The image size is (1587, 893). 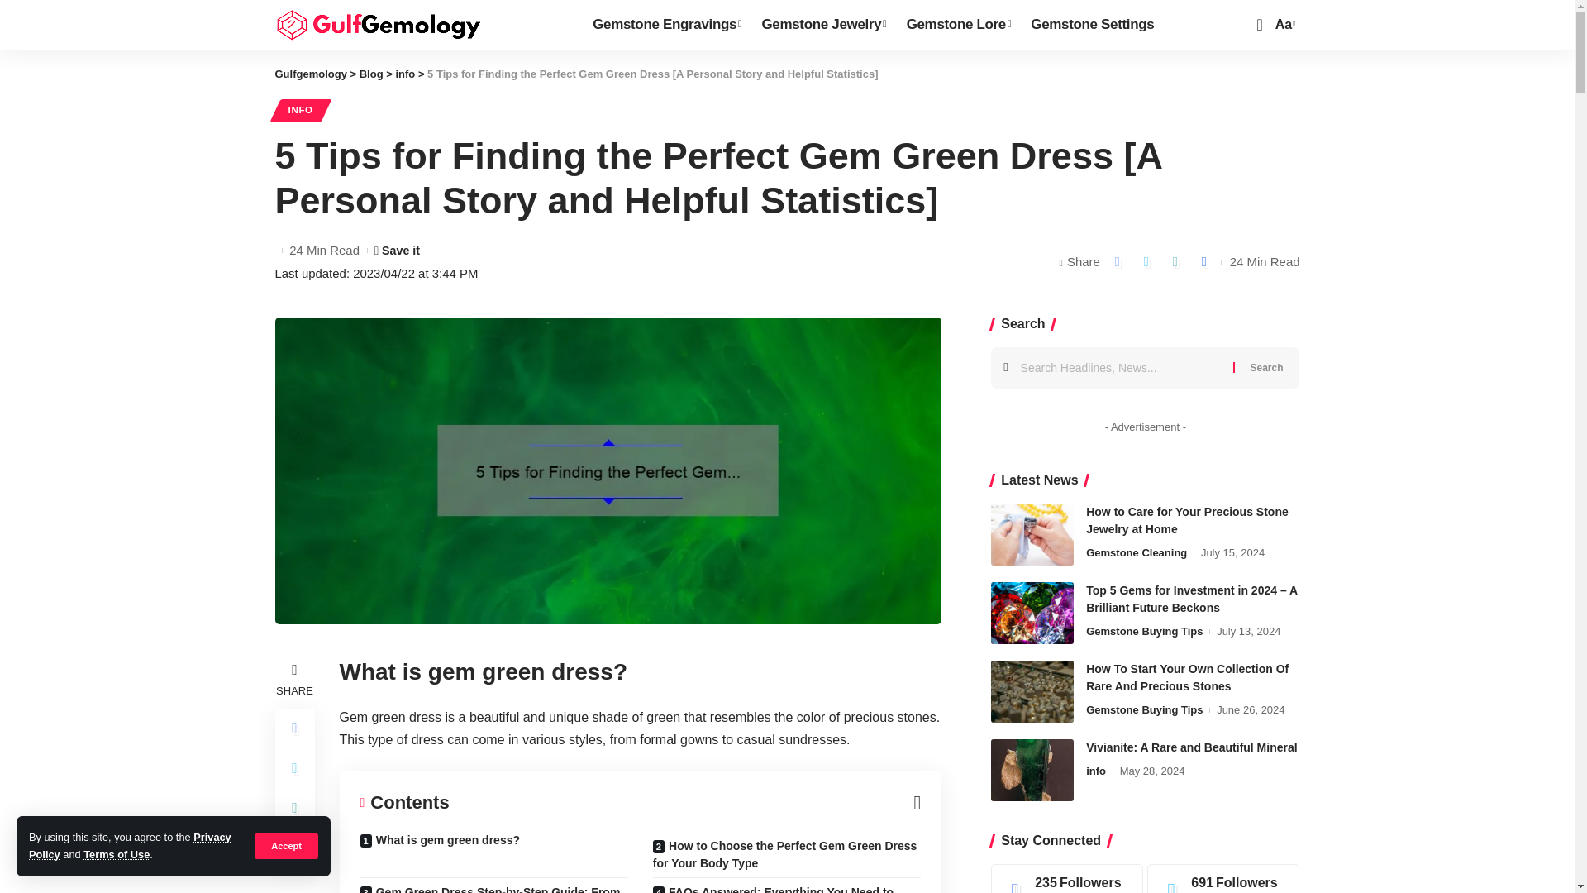 What do you see at coordinates (286, 845) in the screenshot?
I see `Accept` at bounding box center [286, 845].